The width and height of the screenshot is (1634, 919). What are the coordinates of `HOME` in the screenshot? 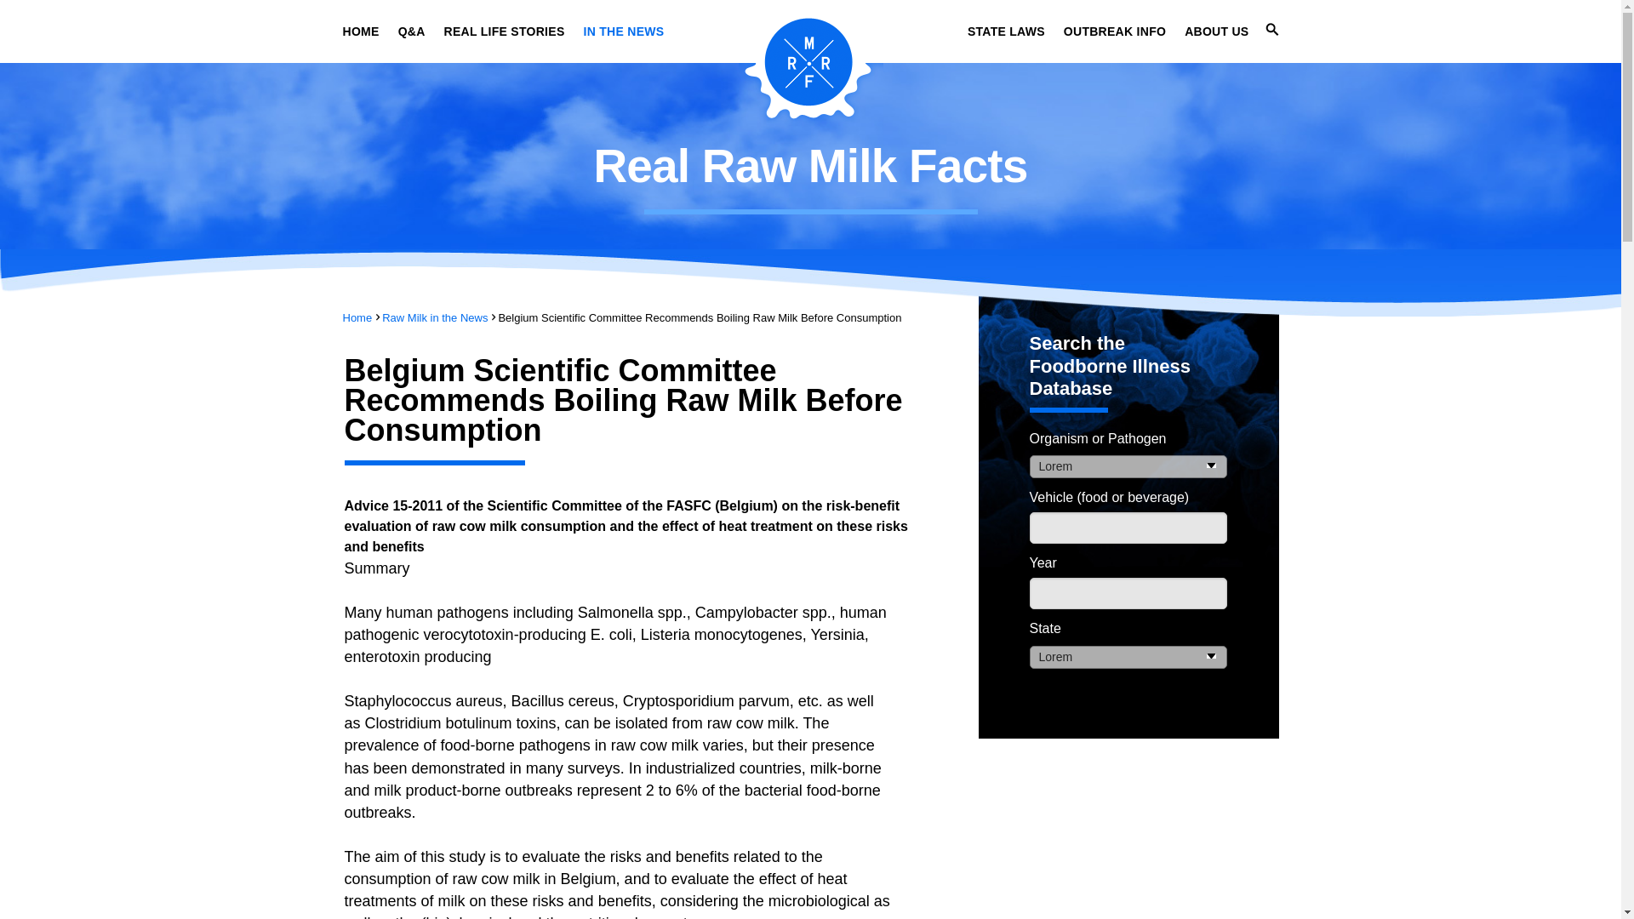 It's located at (360, 31).